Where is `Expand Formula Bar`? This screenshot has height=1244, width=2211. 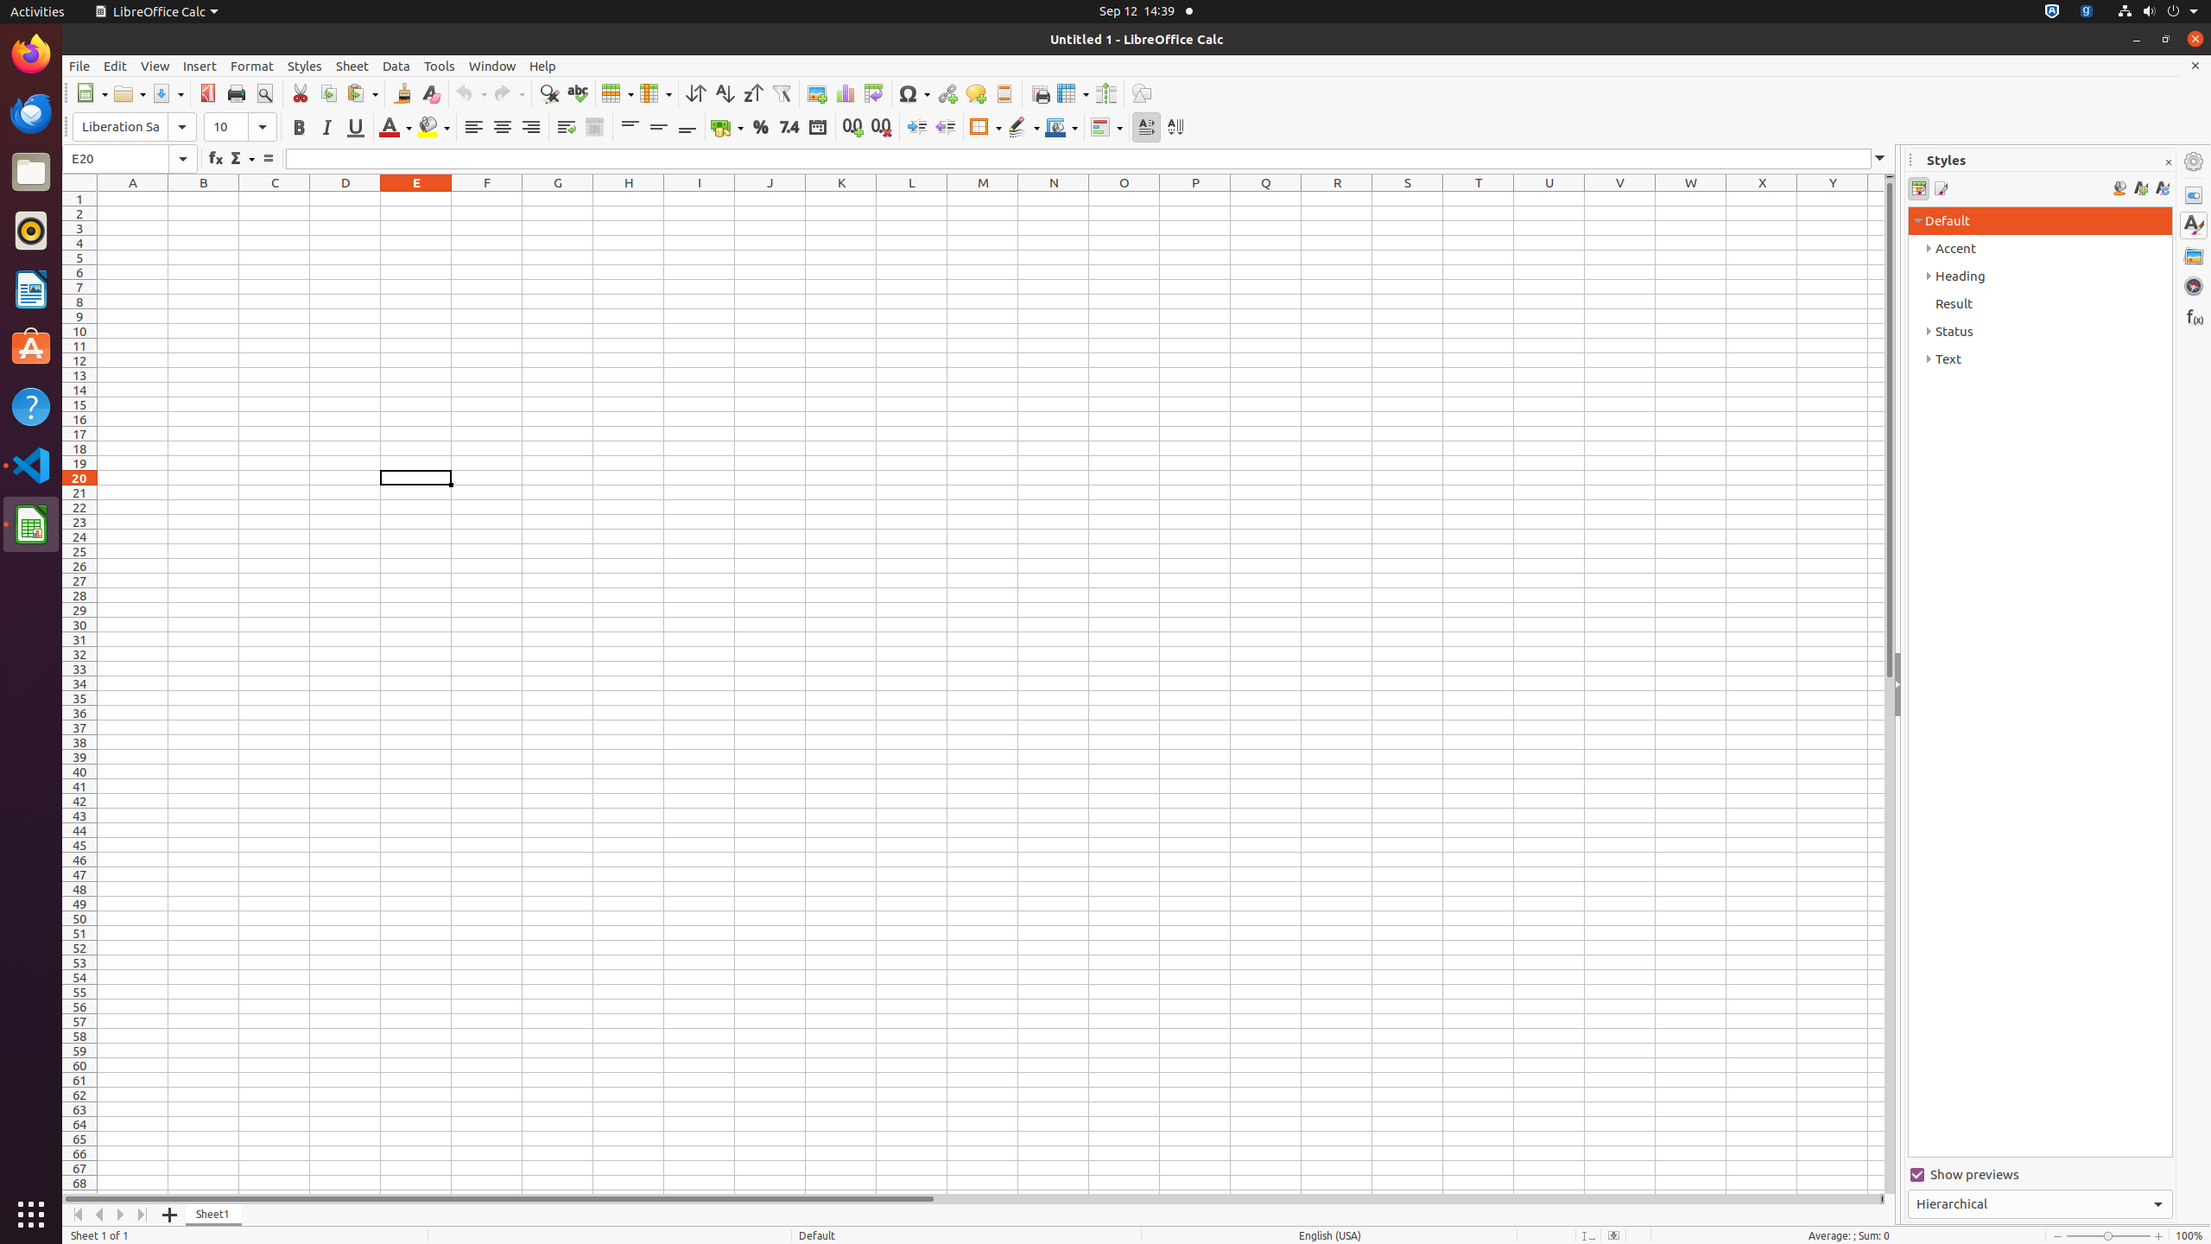 Expand Formula Bar is located at coordinates (1880, 159).